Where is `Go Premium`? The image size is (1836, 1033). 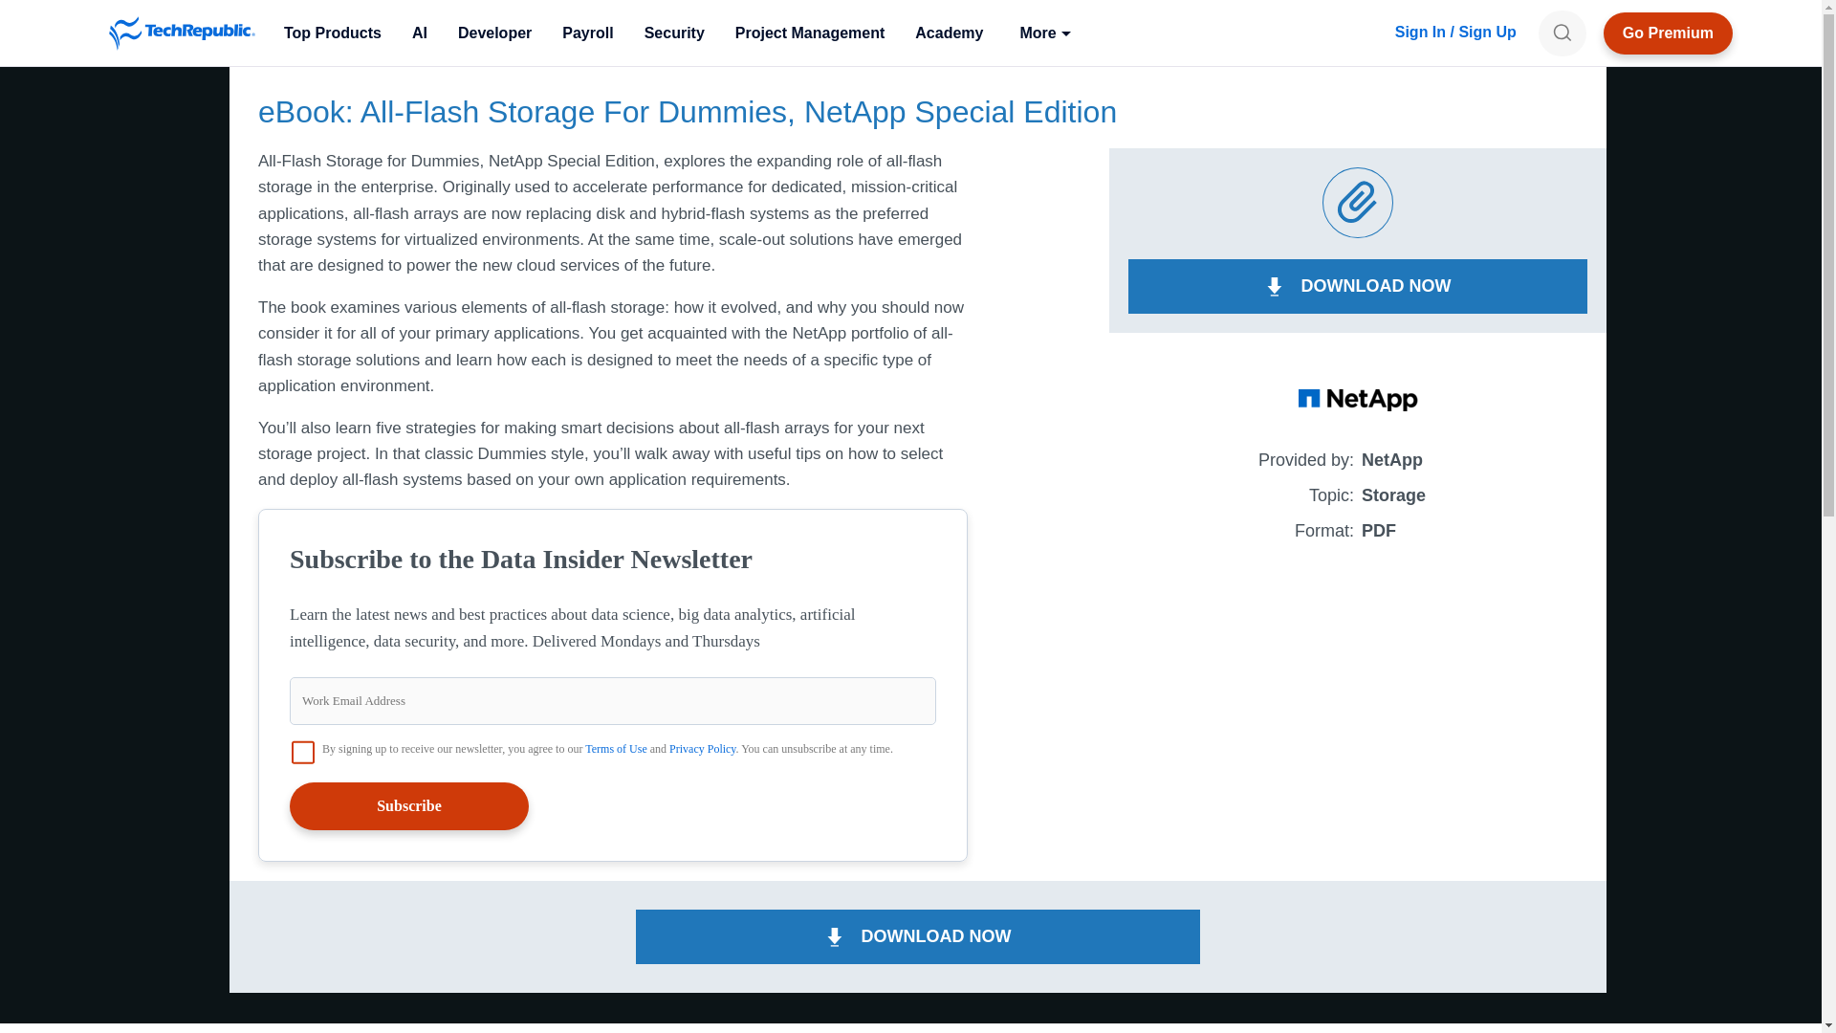
Go Premium is located at coordinates (1668, 33).